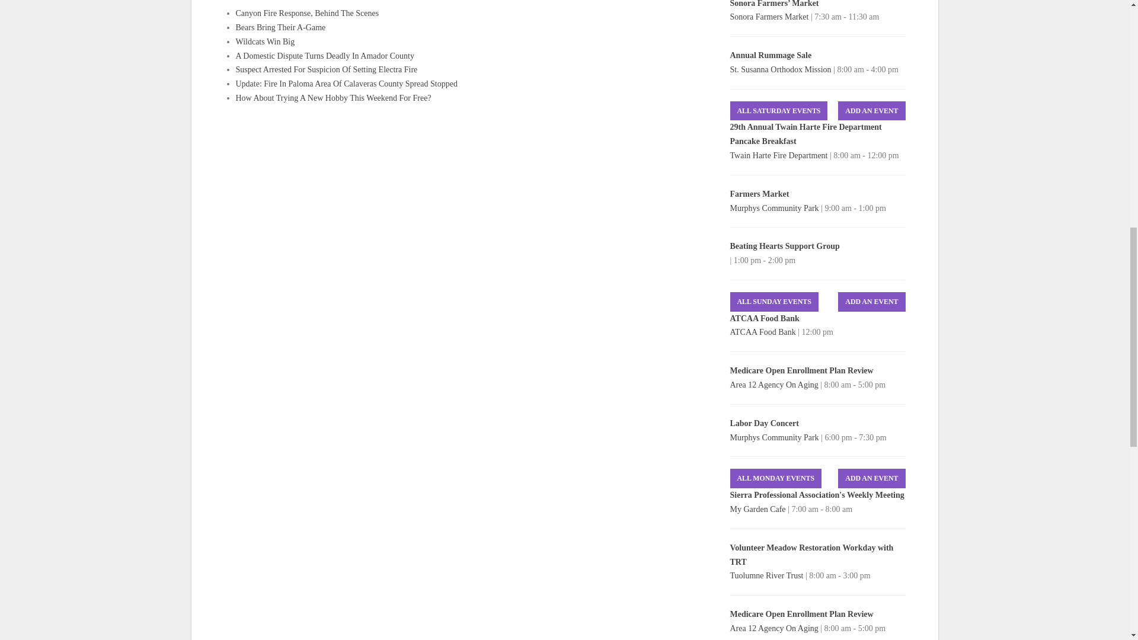 Image resolution: width=1138 pixels, height=640 pixels. What do you see at coordinates (774, 301) in the screenshot?
I see `All Sunday Events` at bounding box center [774, 301].